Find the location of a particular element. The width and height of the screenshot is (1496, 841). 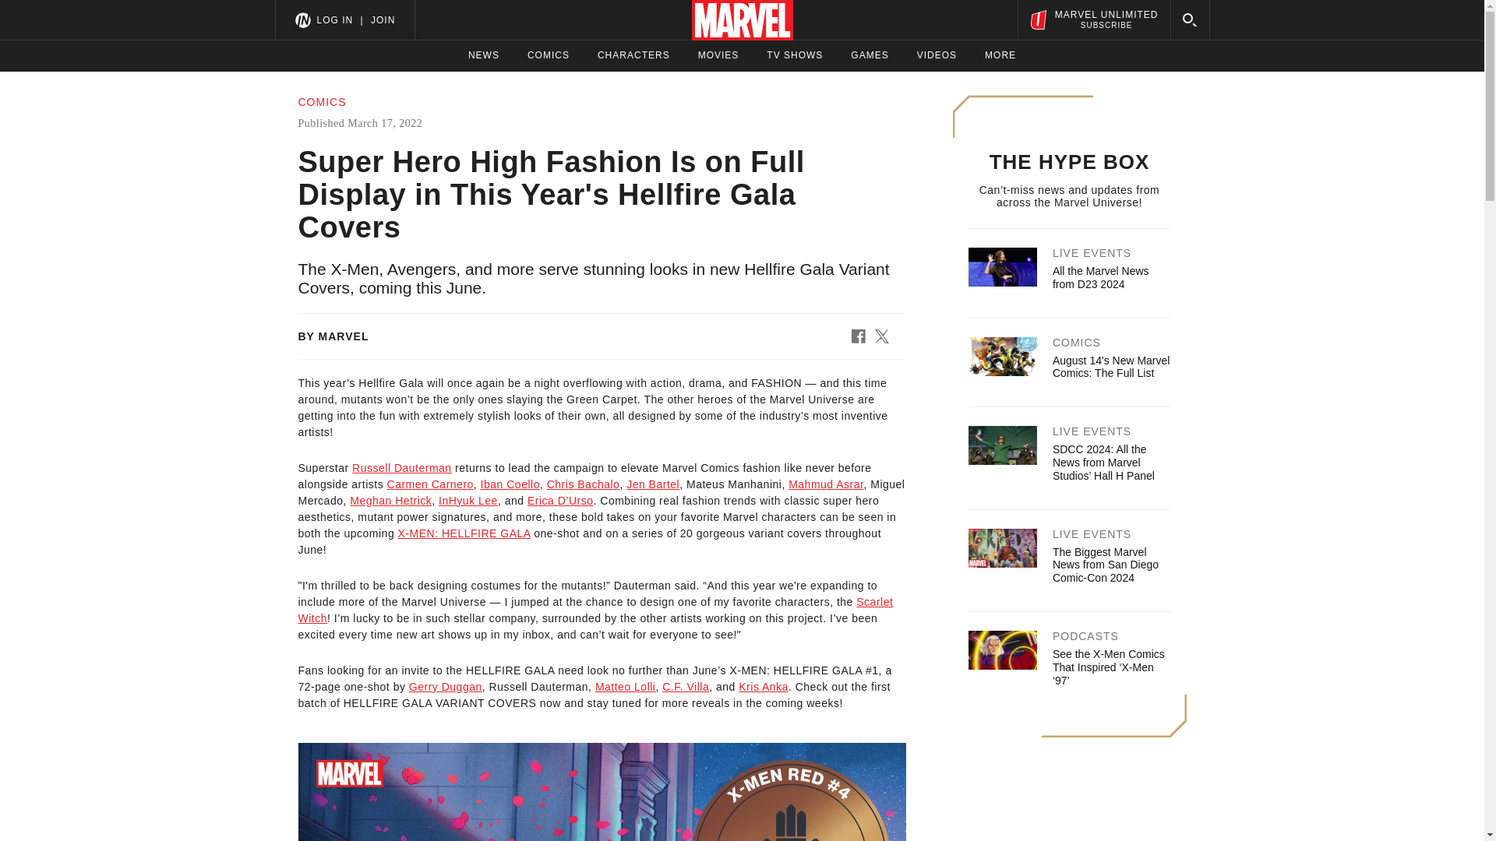

CHARACTERS is located at coordinates (633, 55).